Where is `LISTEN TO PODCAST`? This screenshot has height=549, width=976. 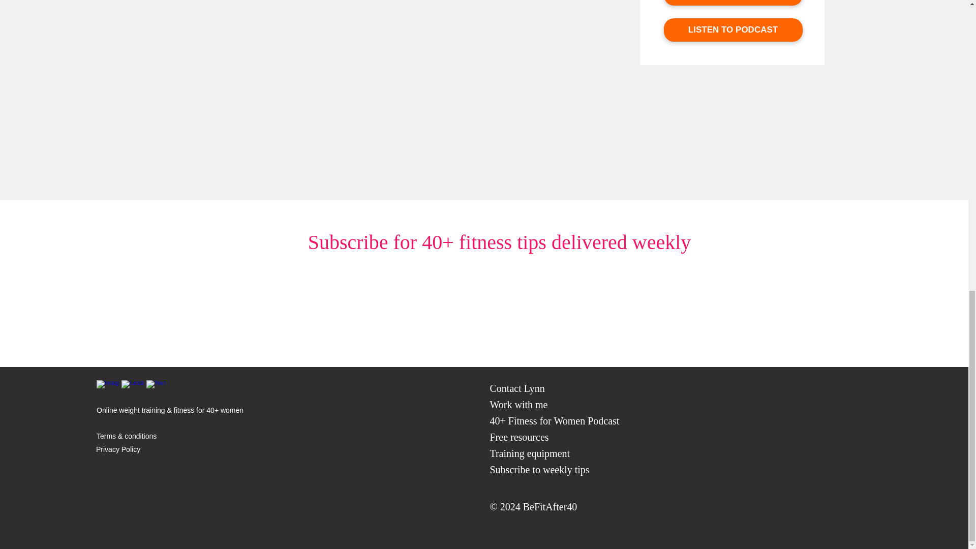
LISTEN TO PODCAST is located at coordinates (733, 29).